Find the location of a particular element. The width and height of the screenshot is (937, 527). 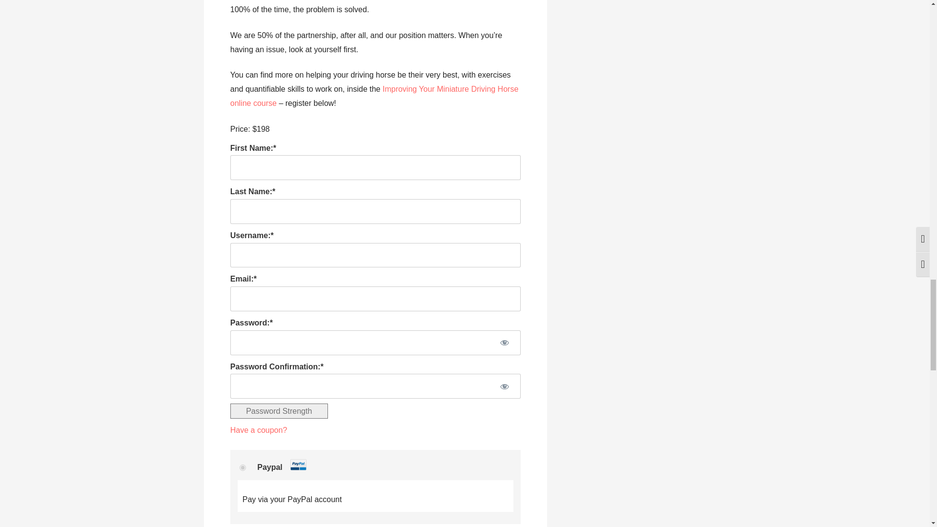

Have a coupon? is located at coordinates (259, 429).